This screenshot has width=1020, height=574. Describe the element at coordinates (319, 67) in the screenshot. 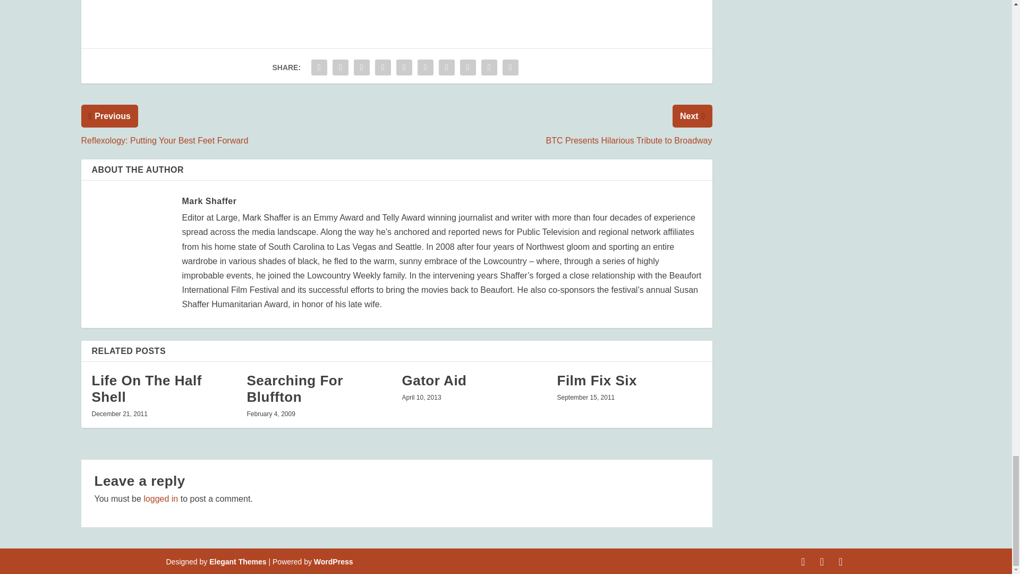

I see `Share "The Holy City Bucket List" via Facebook` at that location.